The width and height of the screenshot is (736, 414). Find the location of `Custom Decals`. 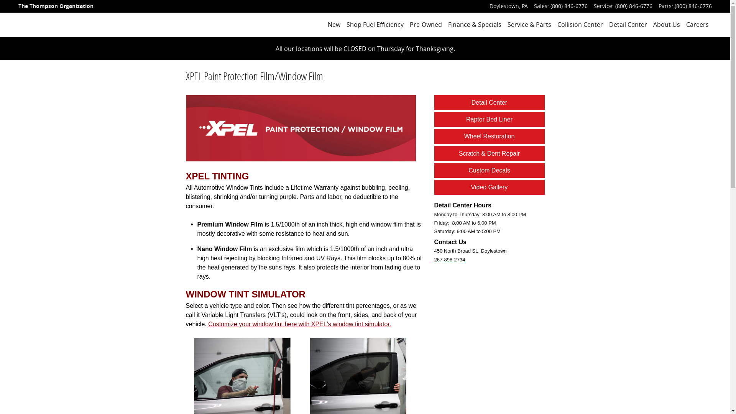

Custom Decals is located at coordinates (489, 170).